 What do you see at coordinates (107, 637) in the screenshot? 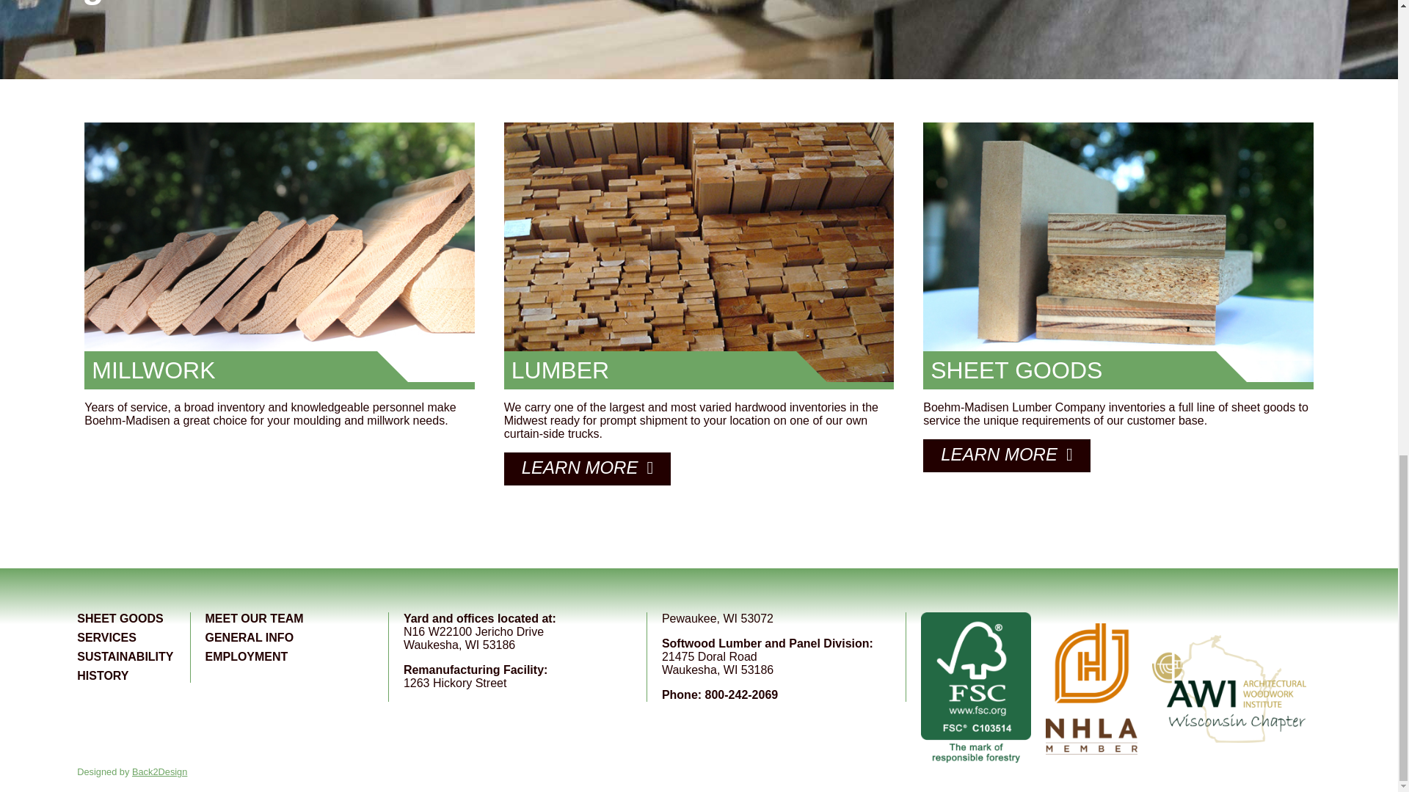
I see `SERVICES` at bounding box center [107, 637].